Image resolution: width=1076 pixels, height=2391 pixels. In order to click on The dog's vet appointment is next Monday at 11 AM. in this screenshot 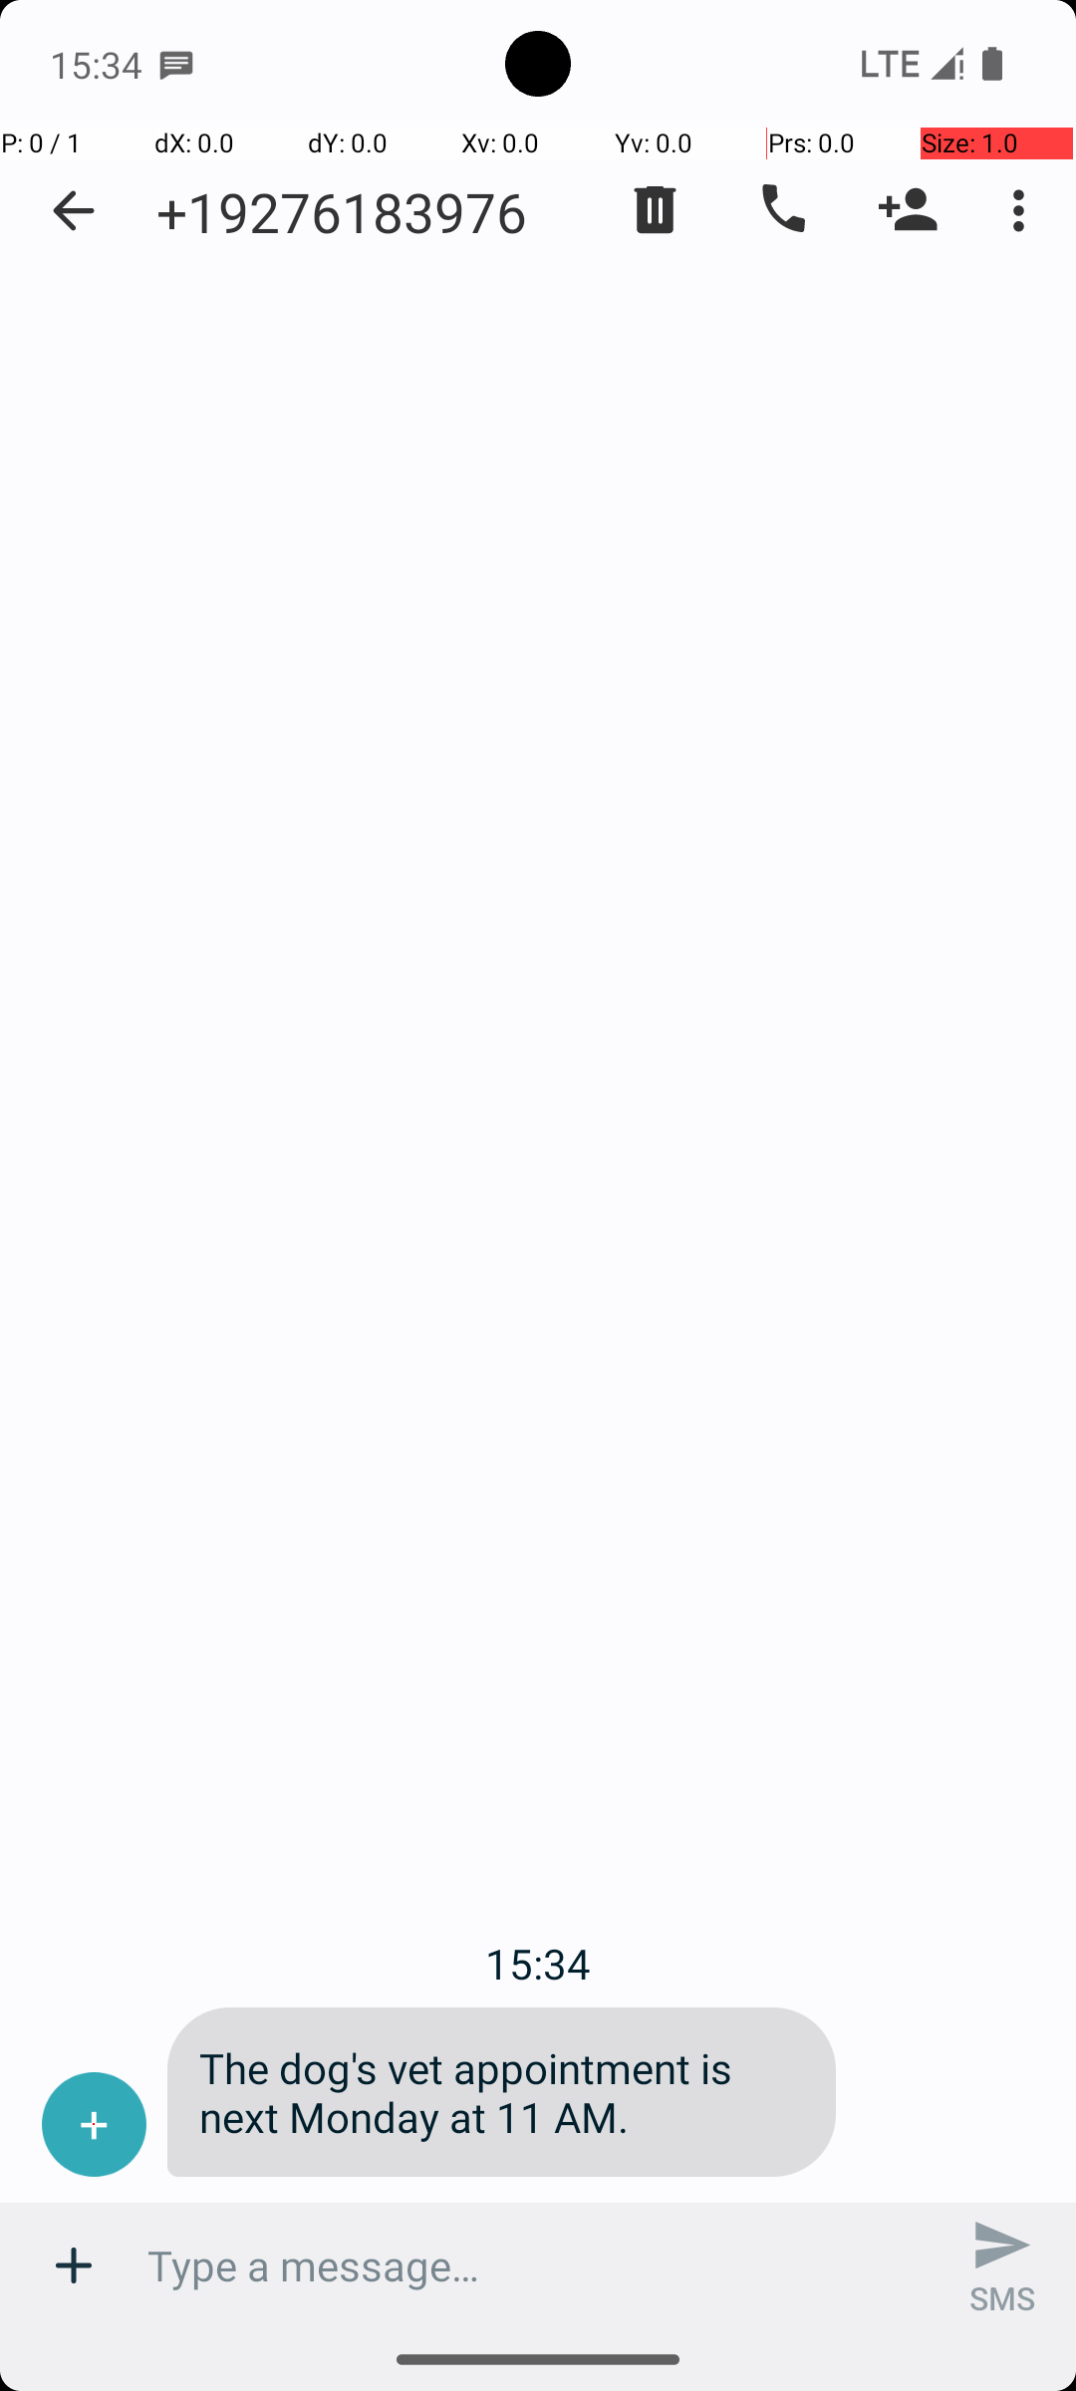, I will do `click(502, 2092)`.